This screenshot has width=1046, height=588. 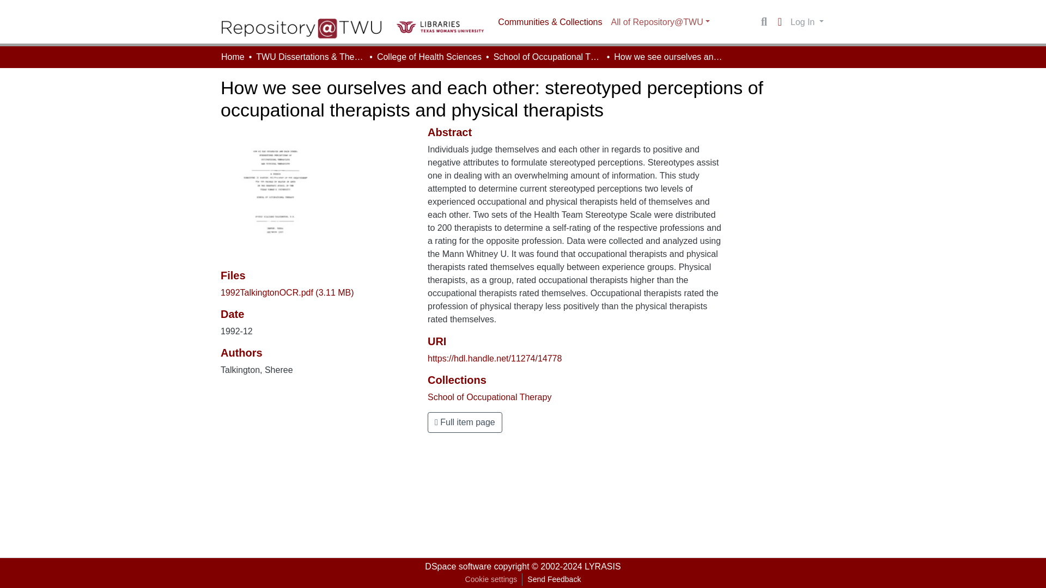 What do you see at coordinates (233, 57) in the screenshot?
I see `Home` at bounding box center [233, 57].